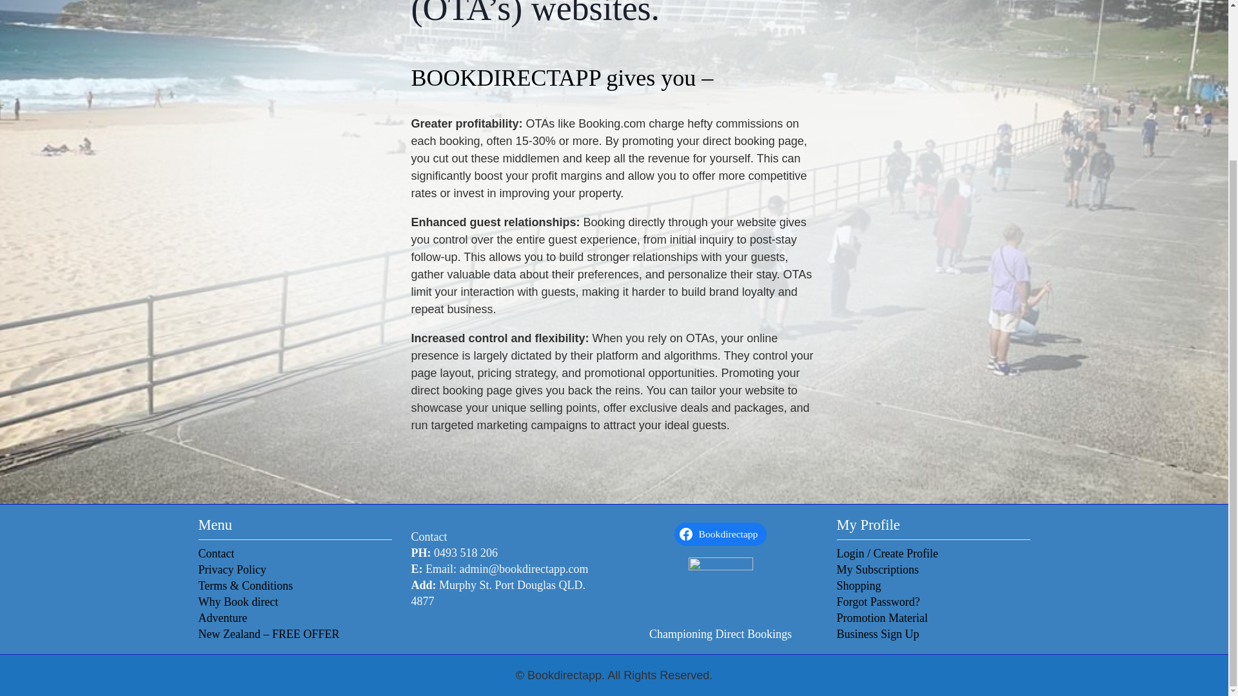 The width and height of the screenshot is (1238, 696). Describe the element at coordinates (720, 534) in the screenshot. I see `Bookdirectapp` at that location.